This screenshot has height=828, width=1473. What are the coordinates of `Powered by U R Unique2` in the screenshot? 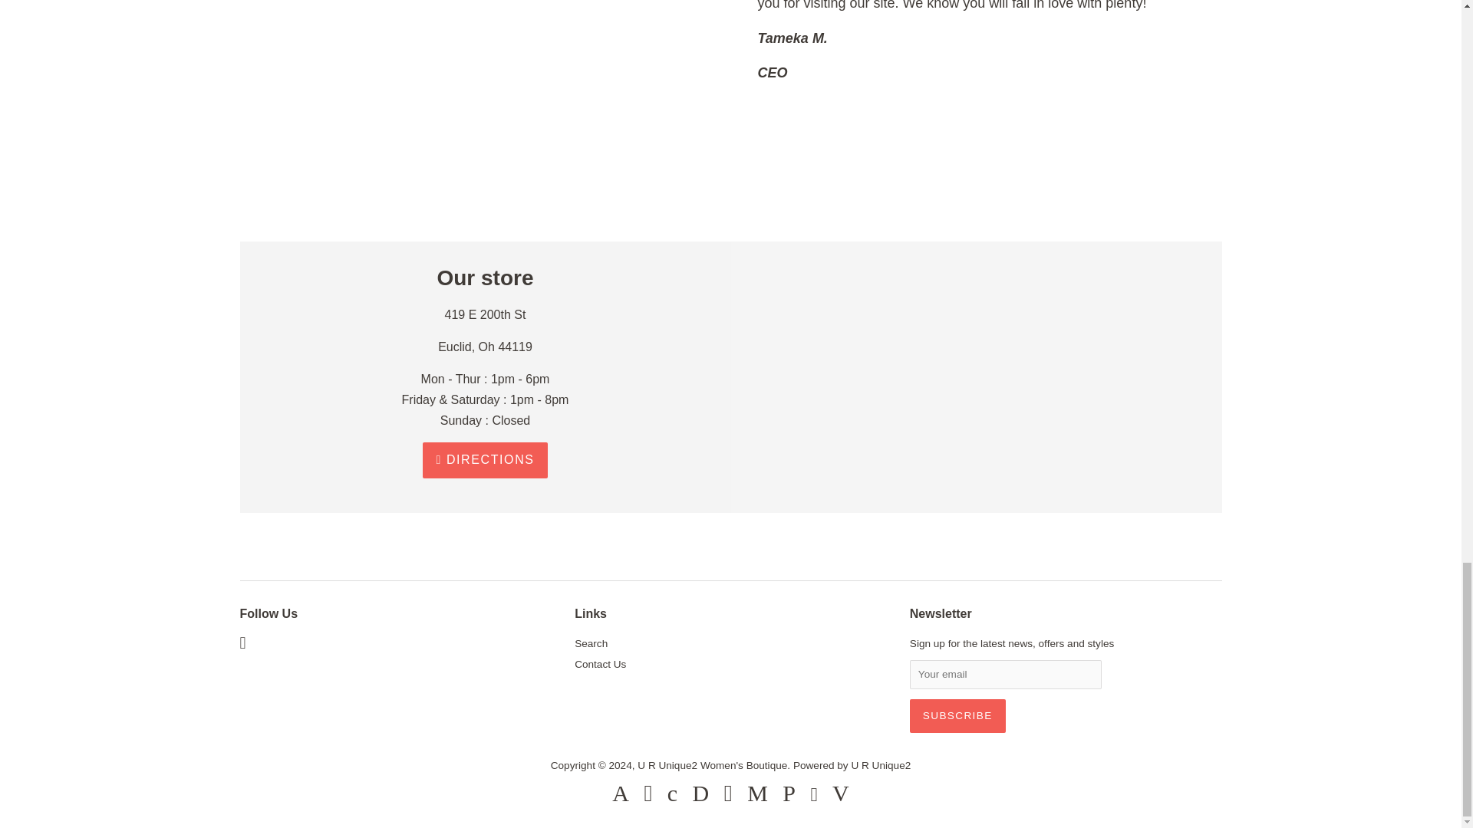 It's located at (852, 765).